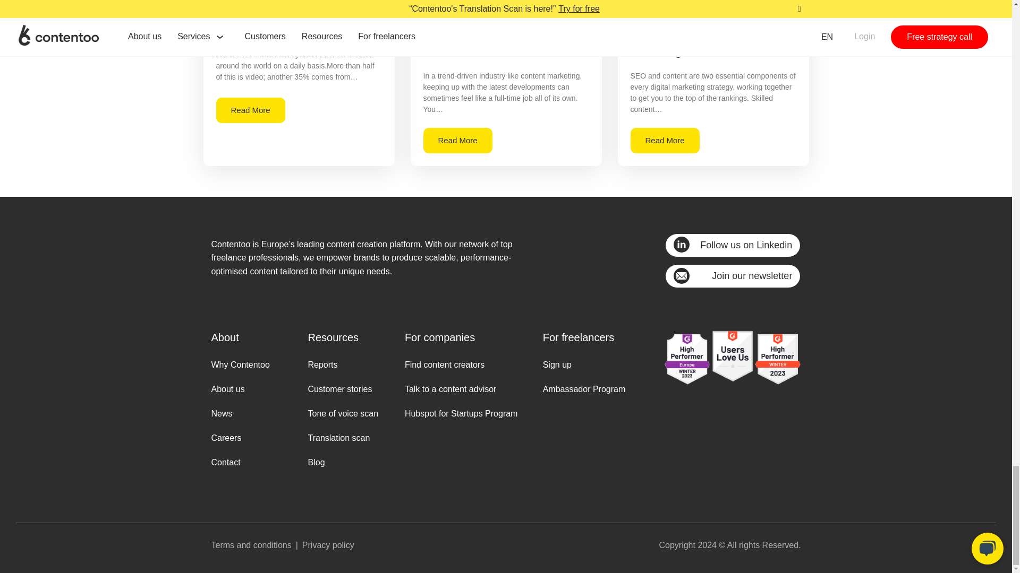 The height and width of the screenshot is (573, 1020). I want to click on In content marketing, content quality still reigns supreme, so click(291, 19).